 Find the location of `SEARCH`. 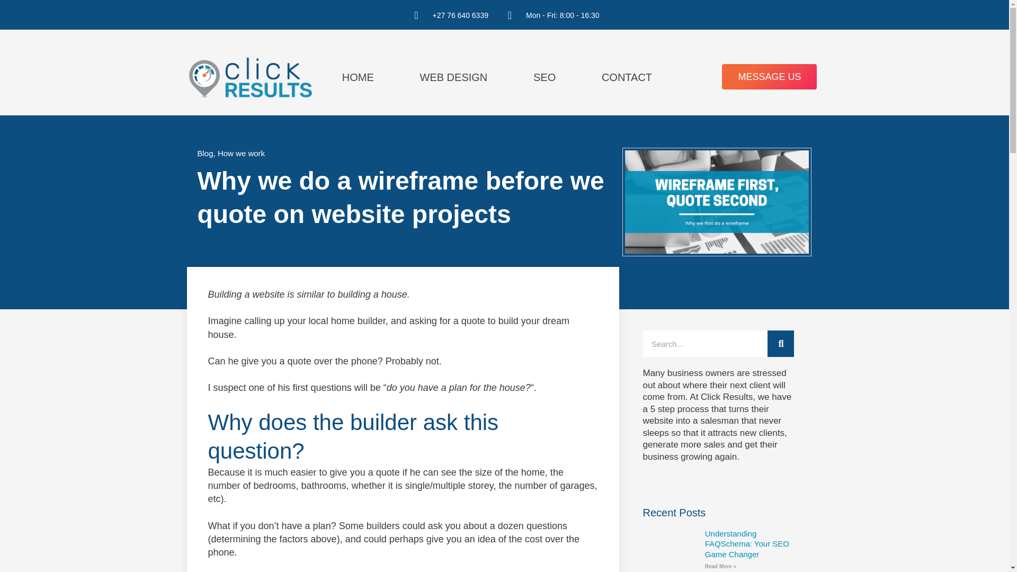

SEARCH is located at coordinates (781, 343).